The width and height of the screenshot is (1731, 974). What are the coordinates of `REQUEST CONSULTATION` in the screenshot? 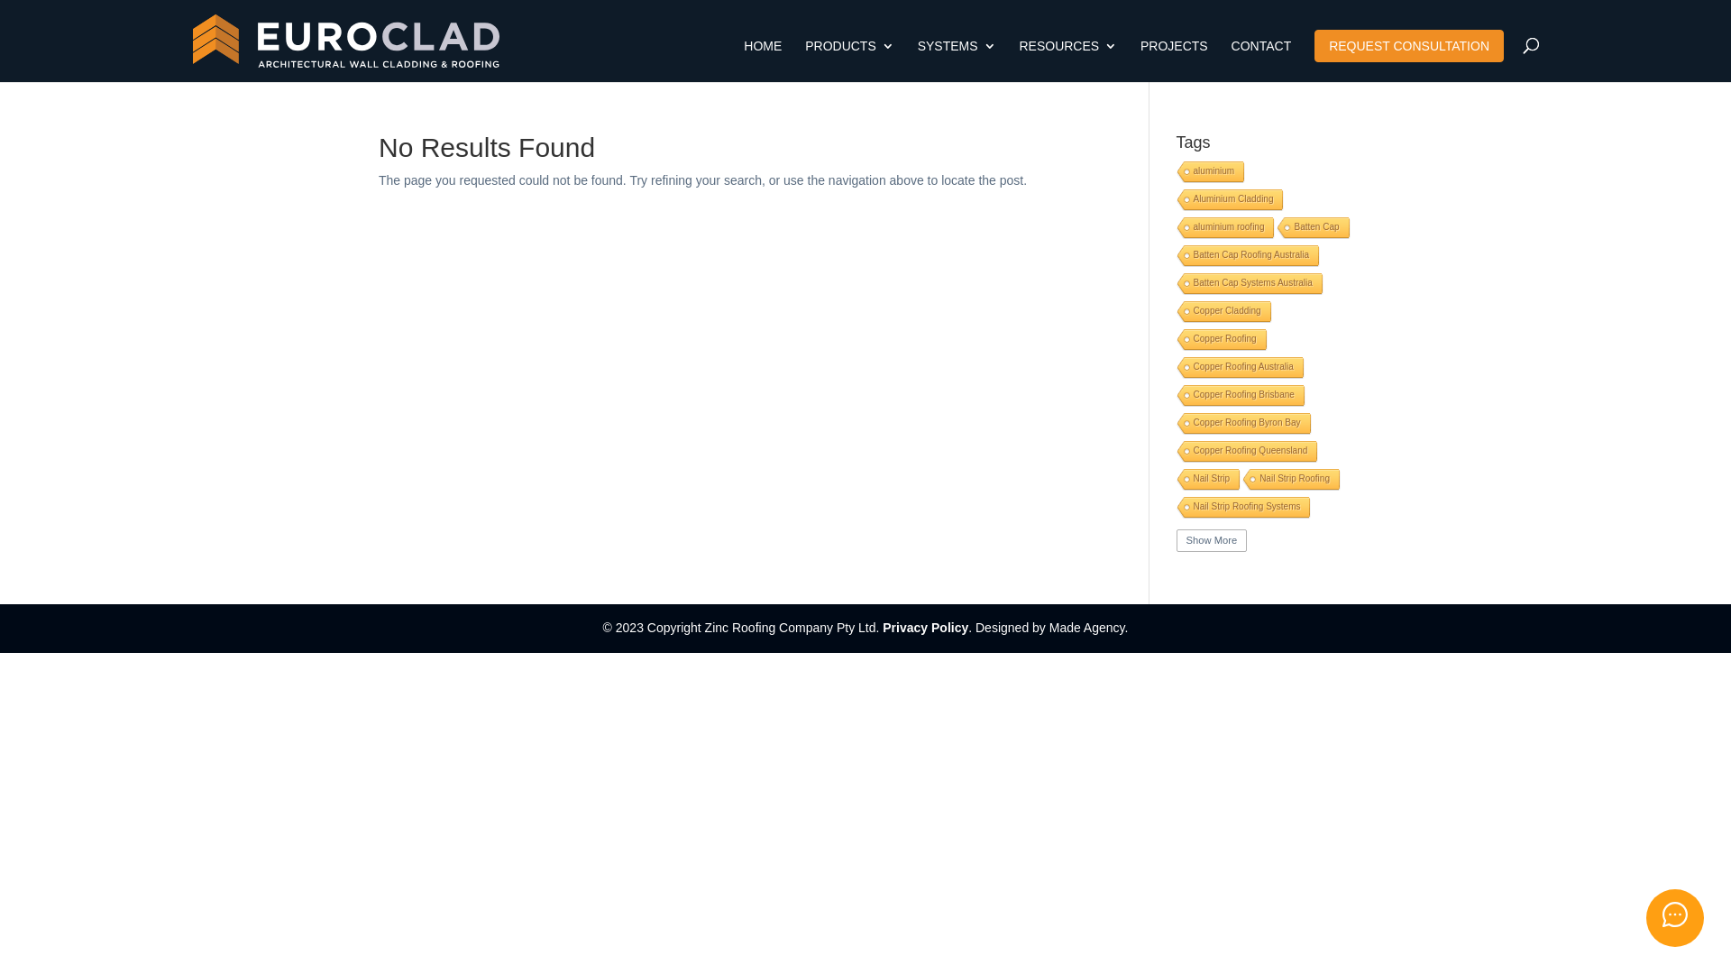 It's located at (1409, 46).